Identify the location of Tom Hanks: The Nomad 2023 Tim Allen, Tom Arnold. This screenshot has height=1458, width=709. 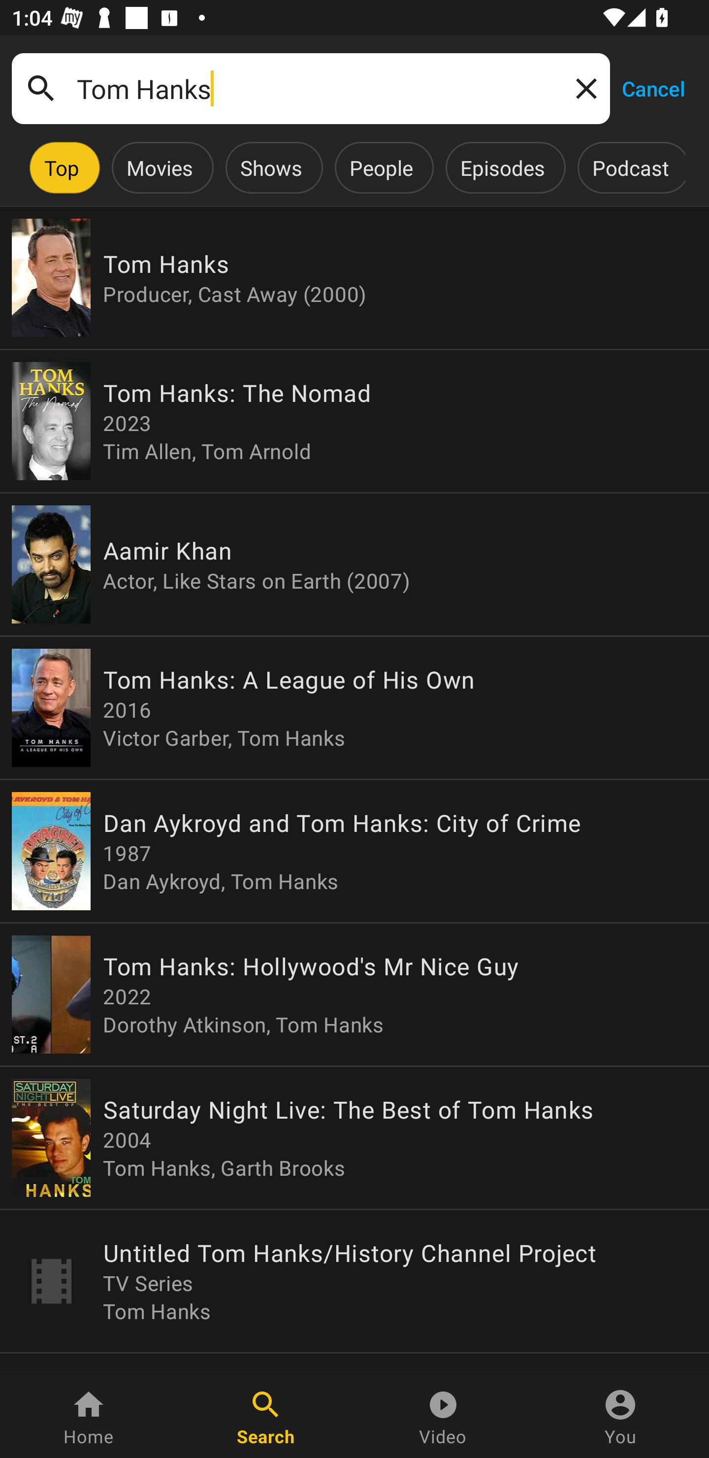
(354, 421).